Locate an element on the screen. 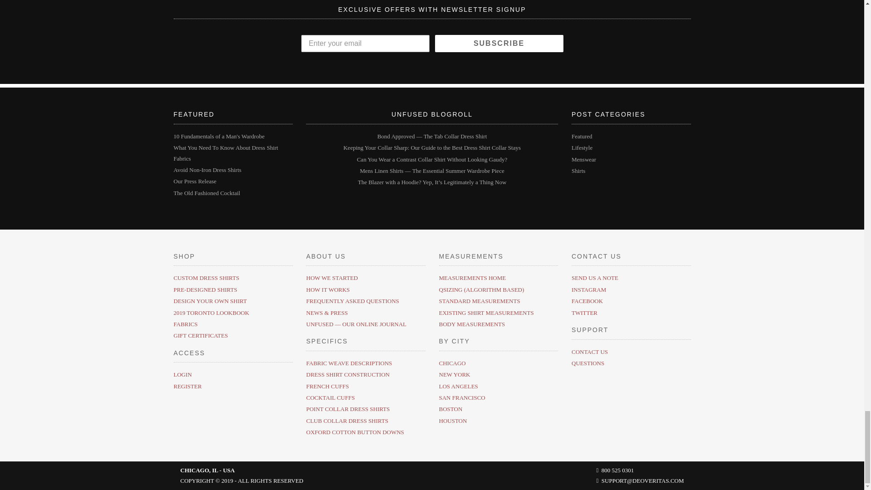  What You Need To Know About Dress Shirt Fabrics is located at coordinates (225, 152).